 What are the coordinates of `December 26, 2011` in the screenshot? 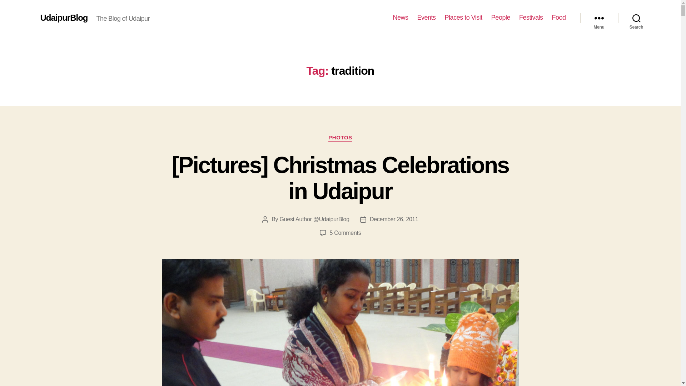 It's located at (394, 219).